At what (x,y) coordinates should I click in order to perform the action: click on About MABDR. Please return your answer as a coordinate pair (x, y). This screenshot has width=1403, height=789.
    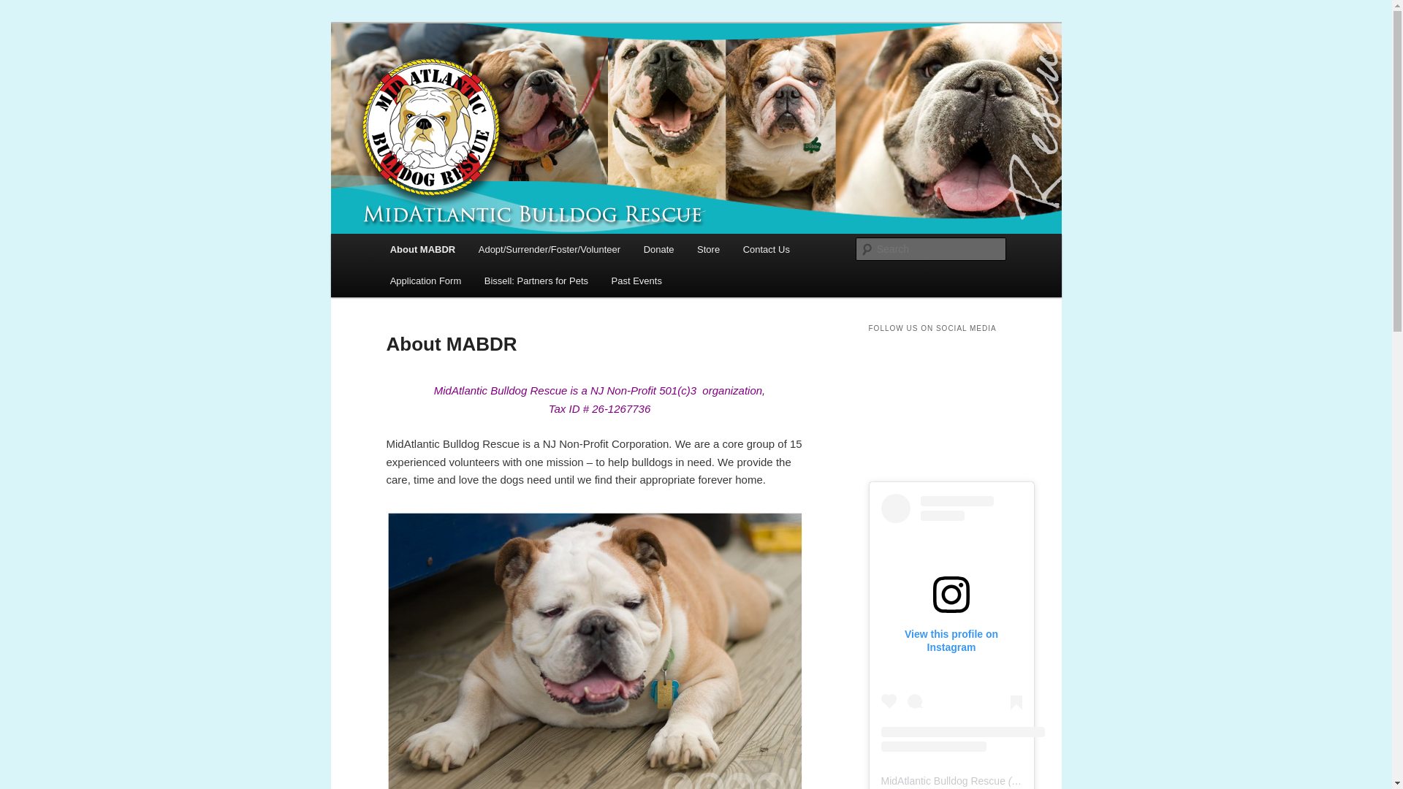
    Looking at the image, I should click on (422, 248).